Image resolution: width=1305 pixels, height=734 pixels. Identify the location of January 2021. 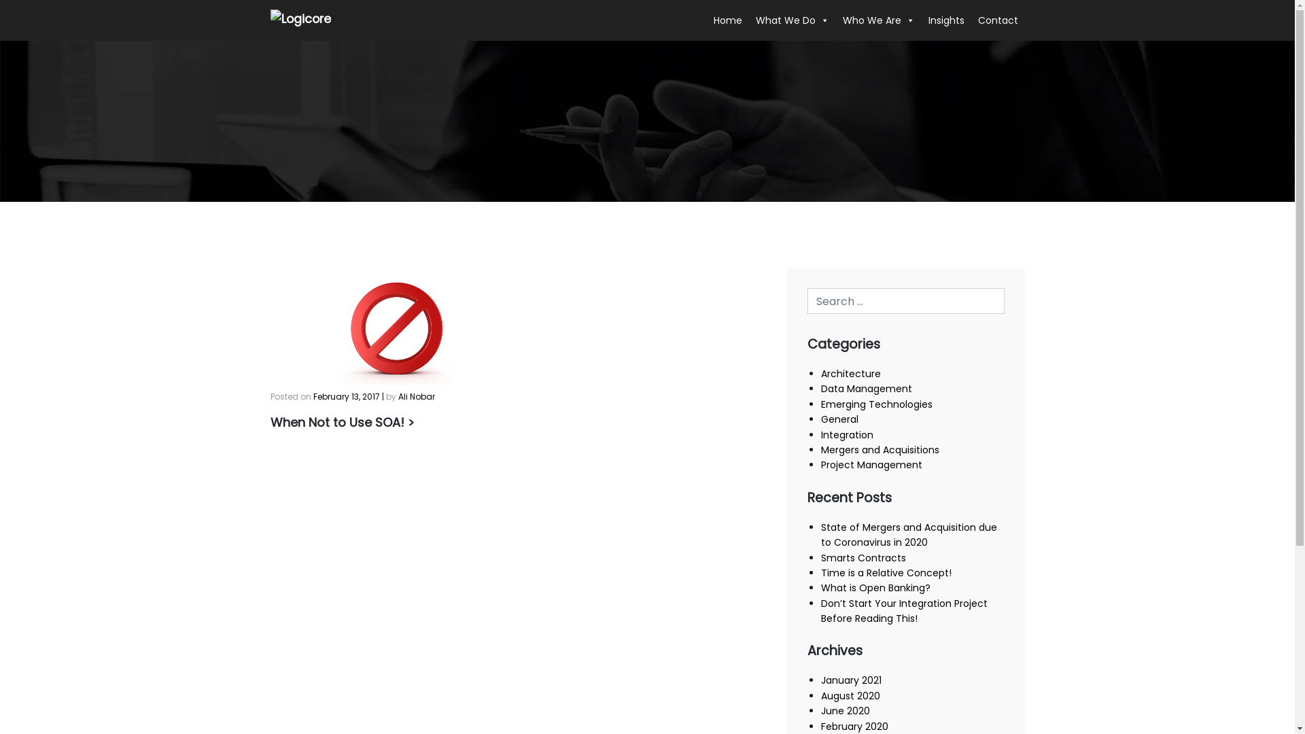
(851, 680).